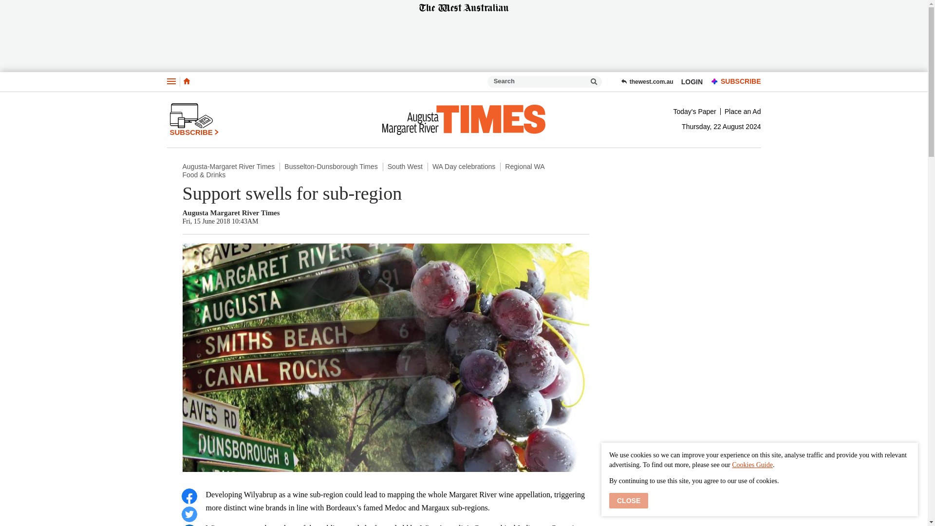 This screenshot has width=935, height=526. Describe the element at coordinates (733, 81) in the screenshot. I see `PREMIUMSUBSCRIBE` at that location.